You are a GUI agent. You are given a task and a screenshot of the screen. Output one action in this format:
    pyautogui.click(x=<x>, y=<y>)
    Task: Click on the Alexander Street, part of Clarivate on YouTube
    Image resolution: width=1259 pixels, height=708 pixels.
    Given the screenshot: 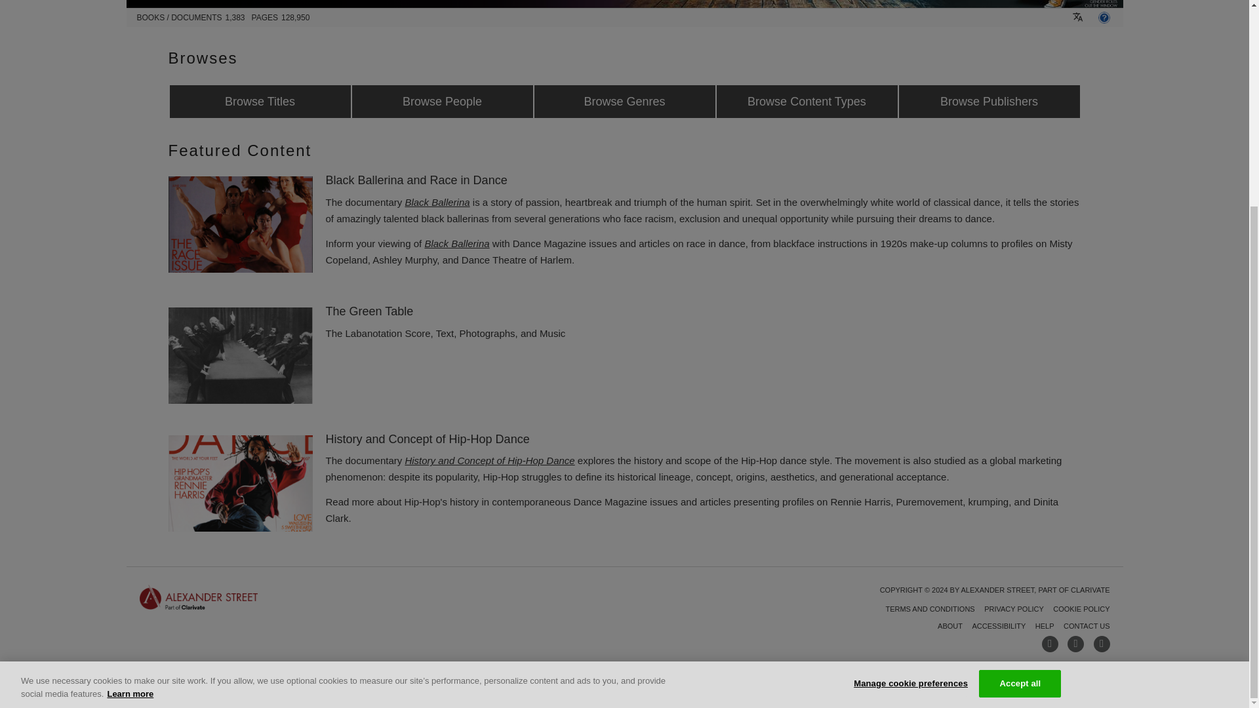 What is the action you would take?
    pyautogui.click(x=1075, y=644)
    